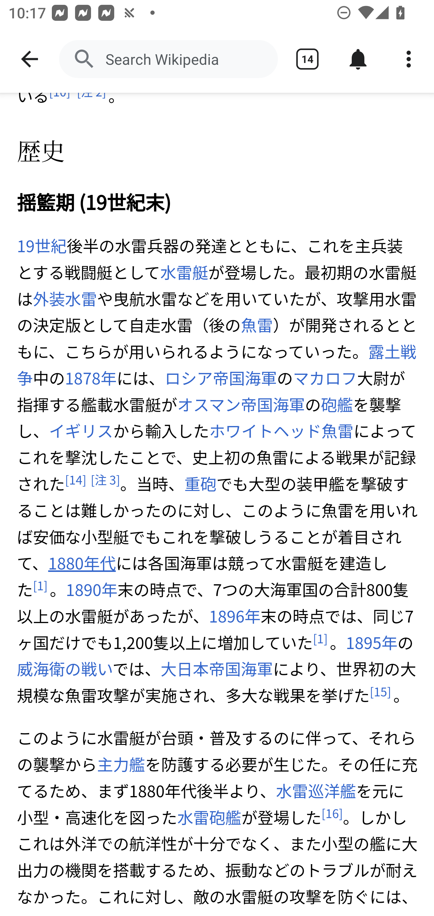  Describe the element at coordinates (30, 59) in the screenshot. I see `Navigate up` at that location.